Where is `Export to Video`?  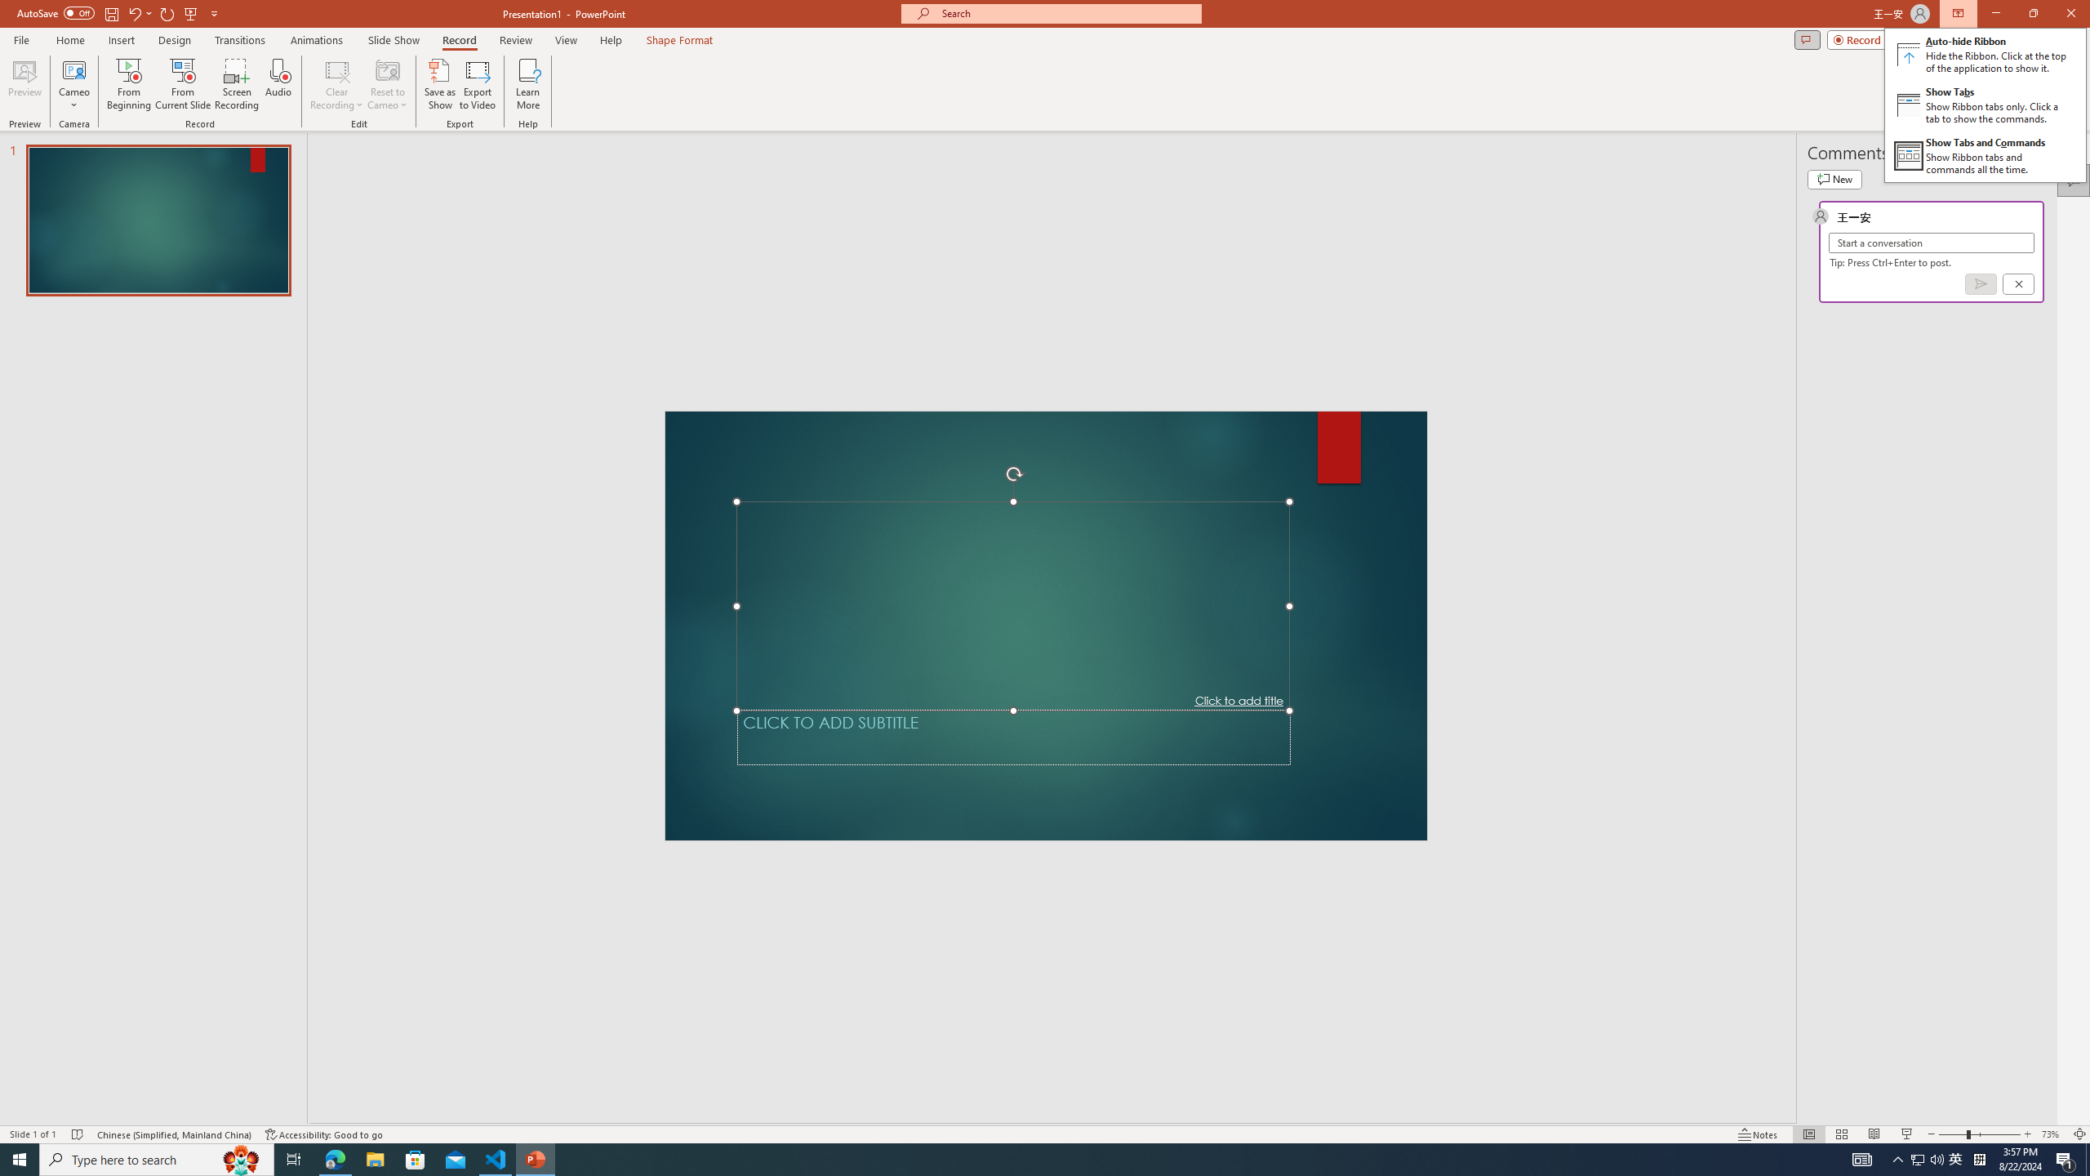
Export to Video is located at coordinates (477, 84).